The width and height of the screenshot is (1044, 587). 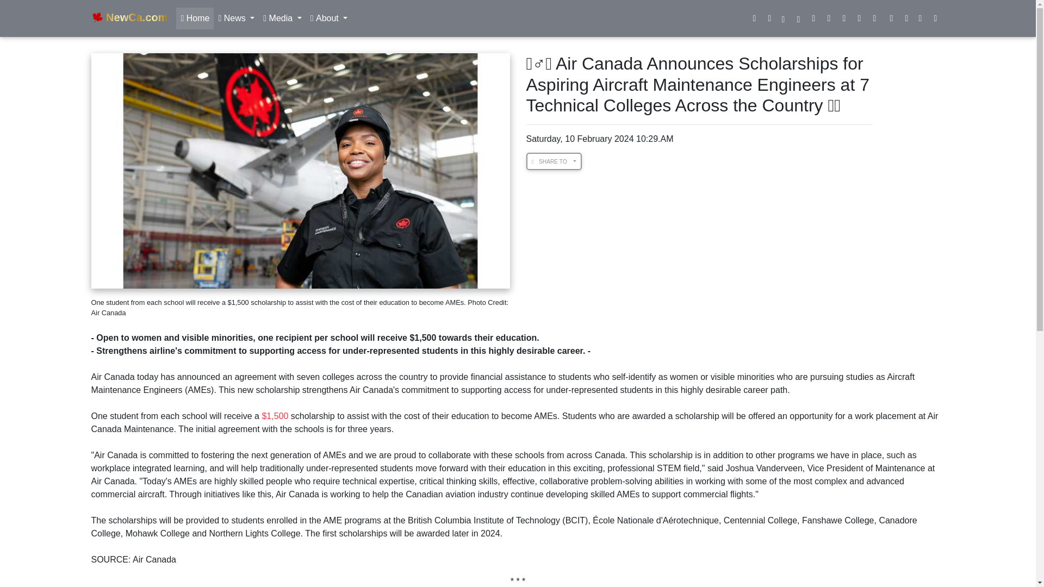 I want to click on Home, so click(x=195, y=18).